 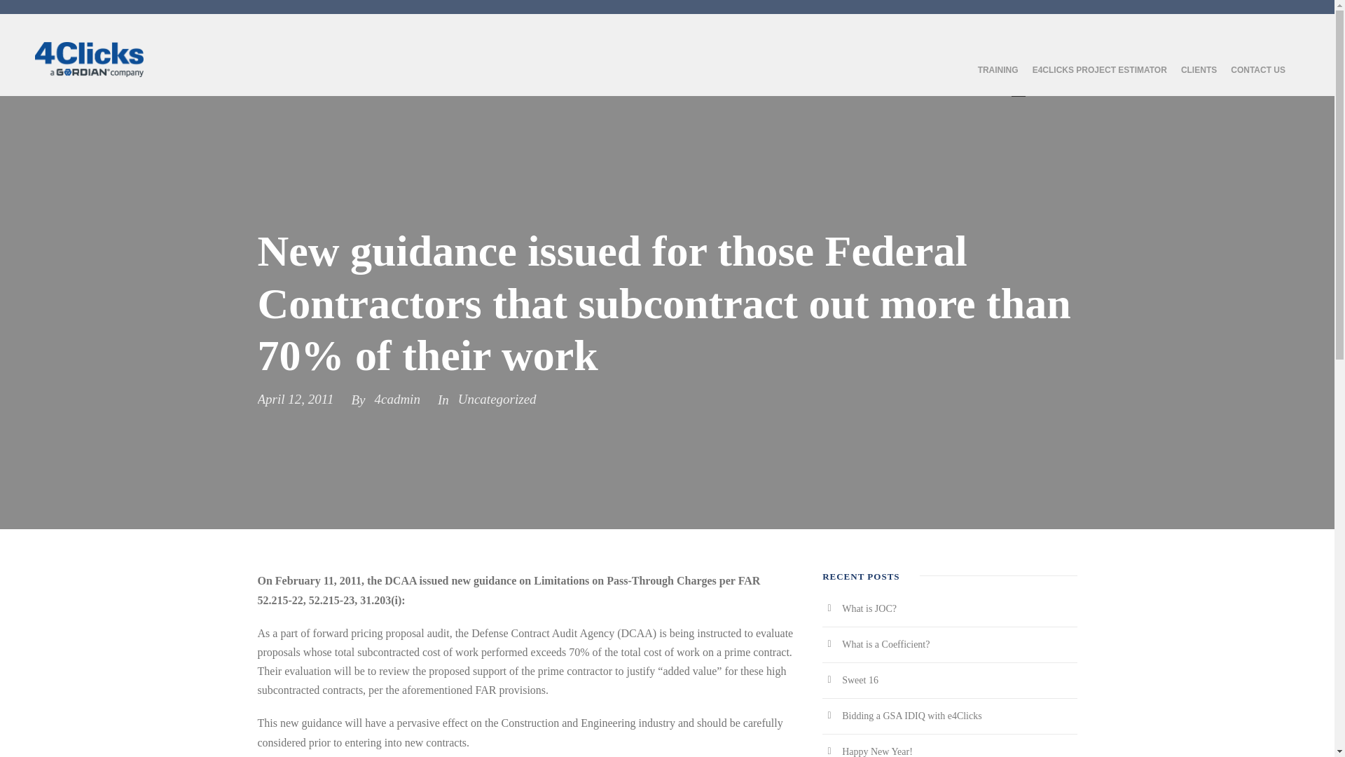 I want to click on E4CLICKS PROJECT ESTIMATOR, so click(x=1100, y=79).